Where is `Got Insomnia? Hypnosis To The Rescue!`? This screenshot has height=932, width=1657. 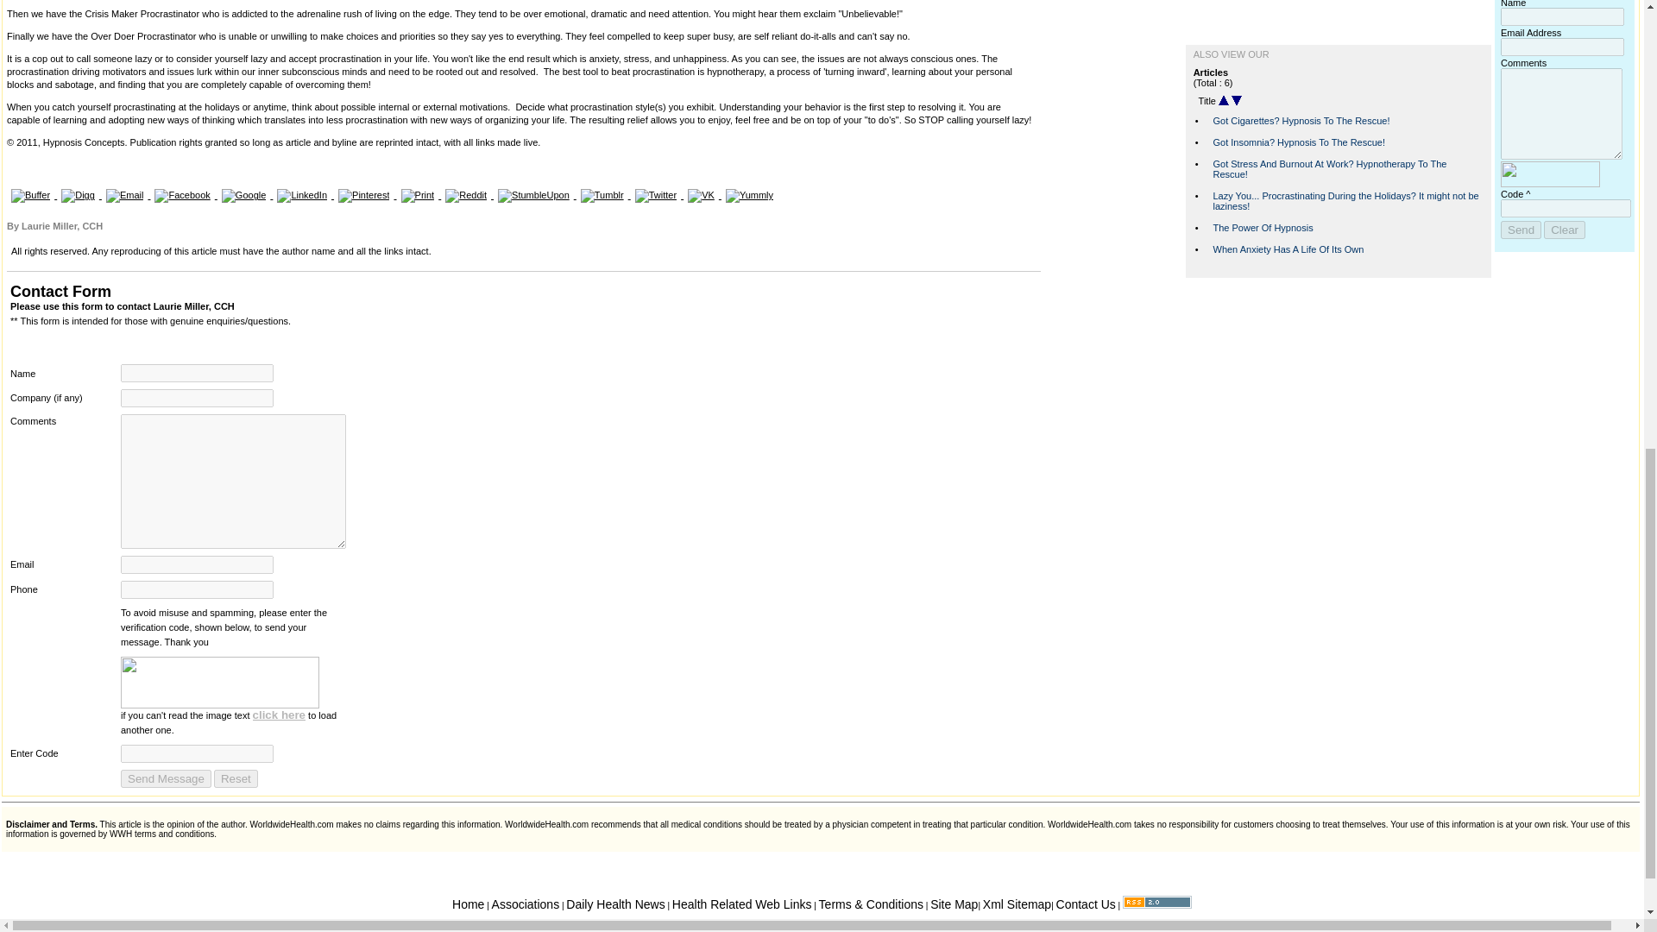
Got Insomnia? Hypnosis To The Rescue! is located at coordinates (1299, 142).